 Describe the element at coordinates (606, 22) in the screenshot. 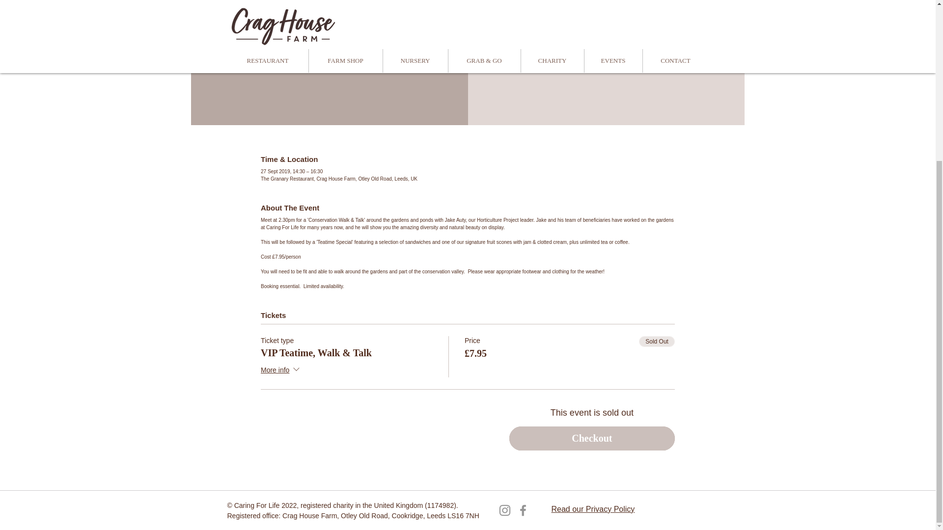

I see `See other events` at that location.